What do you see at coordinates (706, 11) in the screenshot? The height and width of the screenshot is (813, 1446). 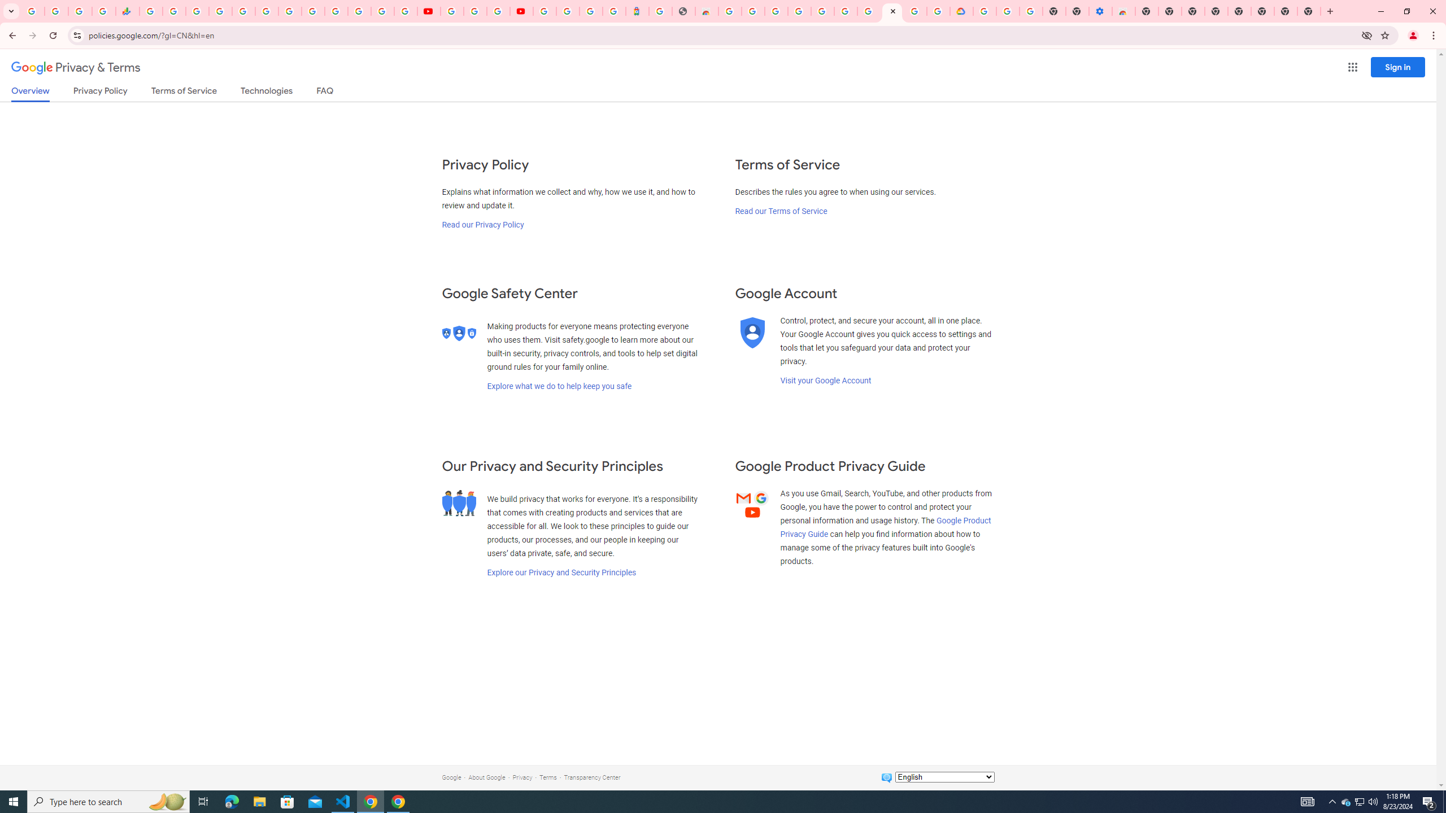 I see `Chrome Web Store - Household` at bounding box center [706, 11].